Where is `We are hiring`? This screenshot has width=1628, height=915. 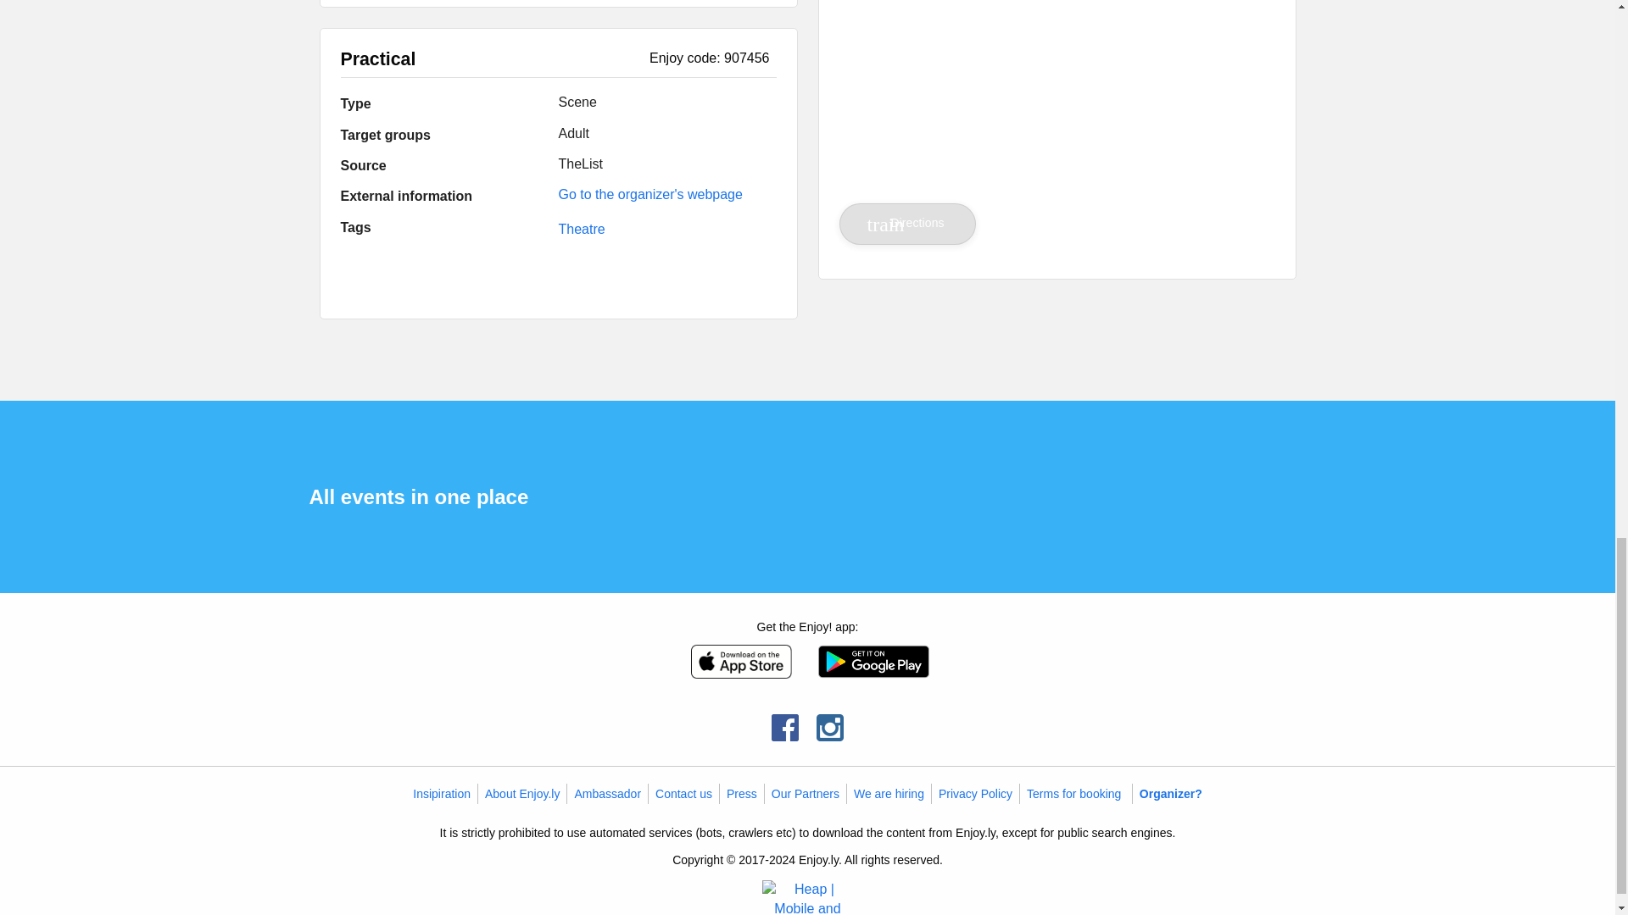 We are hiring is located at coordinates (889, 793).